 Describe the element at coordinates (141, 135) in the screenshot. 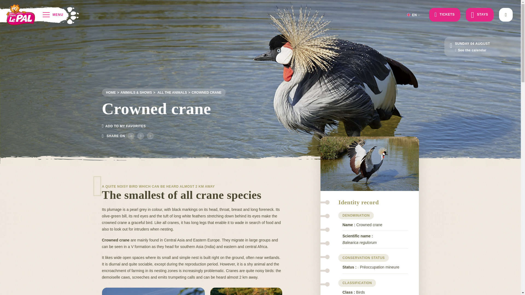

I see `Share on twitter` at that location.